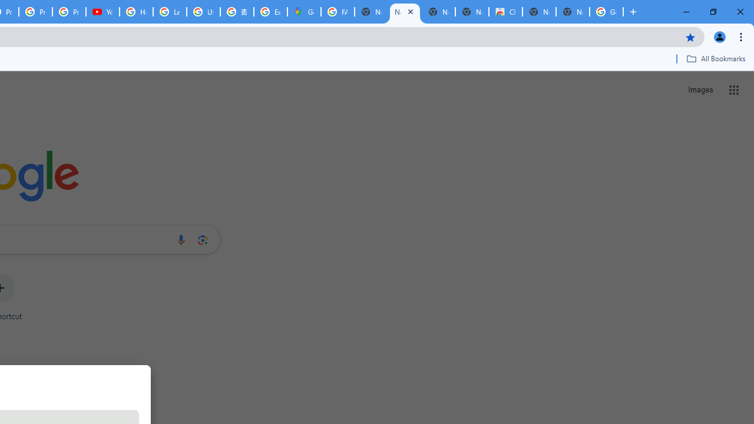  Describe the element at coordinates (607, 12) in the screenshot. I see `Google Images` at that location.